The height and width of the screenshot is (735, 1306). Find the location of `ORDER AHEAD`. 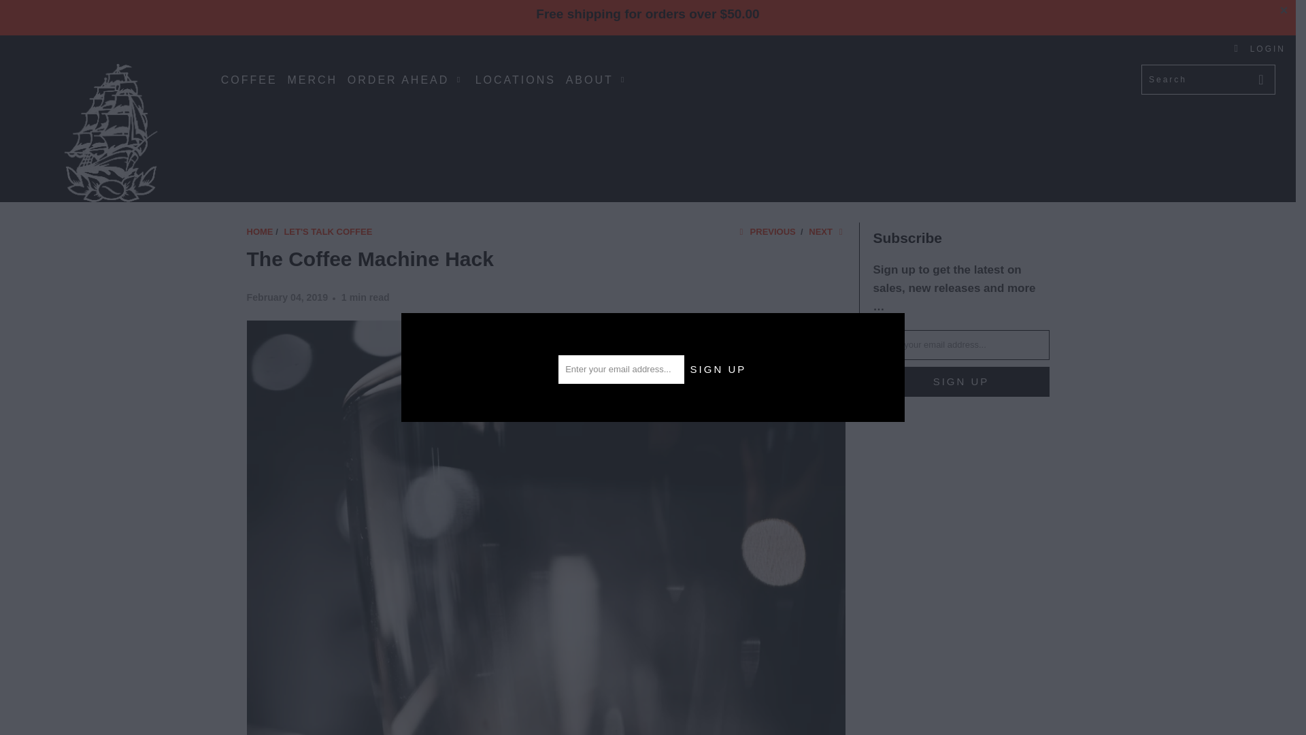

ORDER AHEAD is located at coordinates (405, 79).